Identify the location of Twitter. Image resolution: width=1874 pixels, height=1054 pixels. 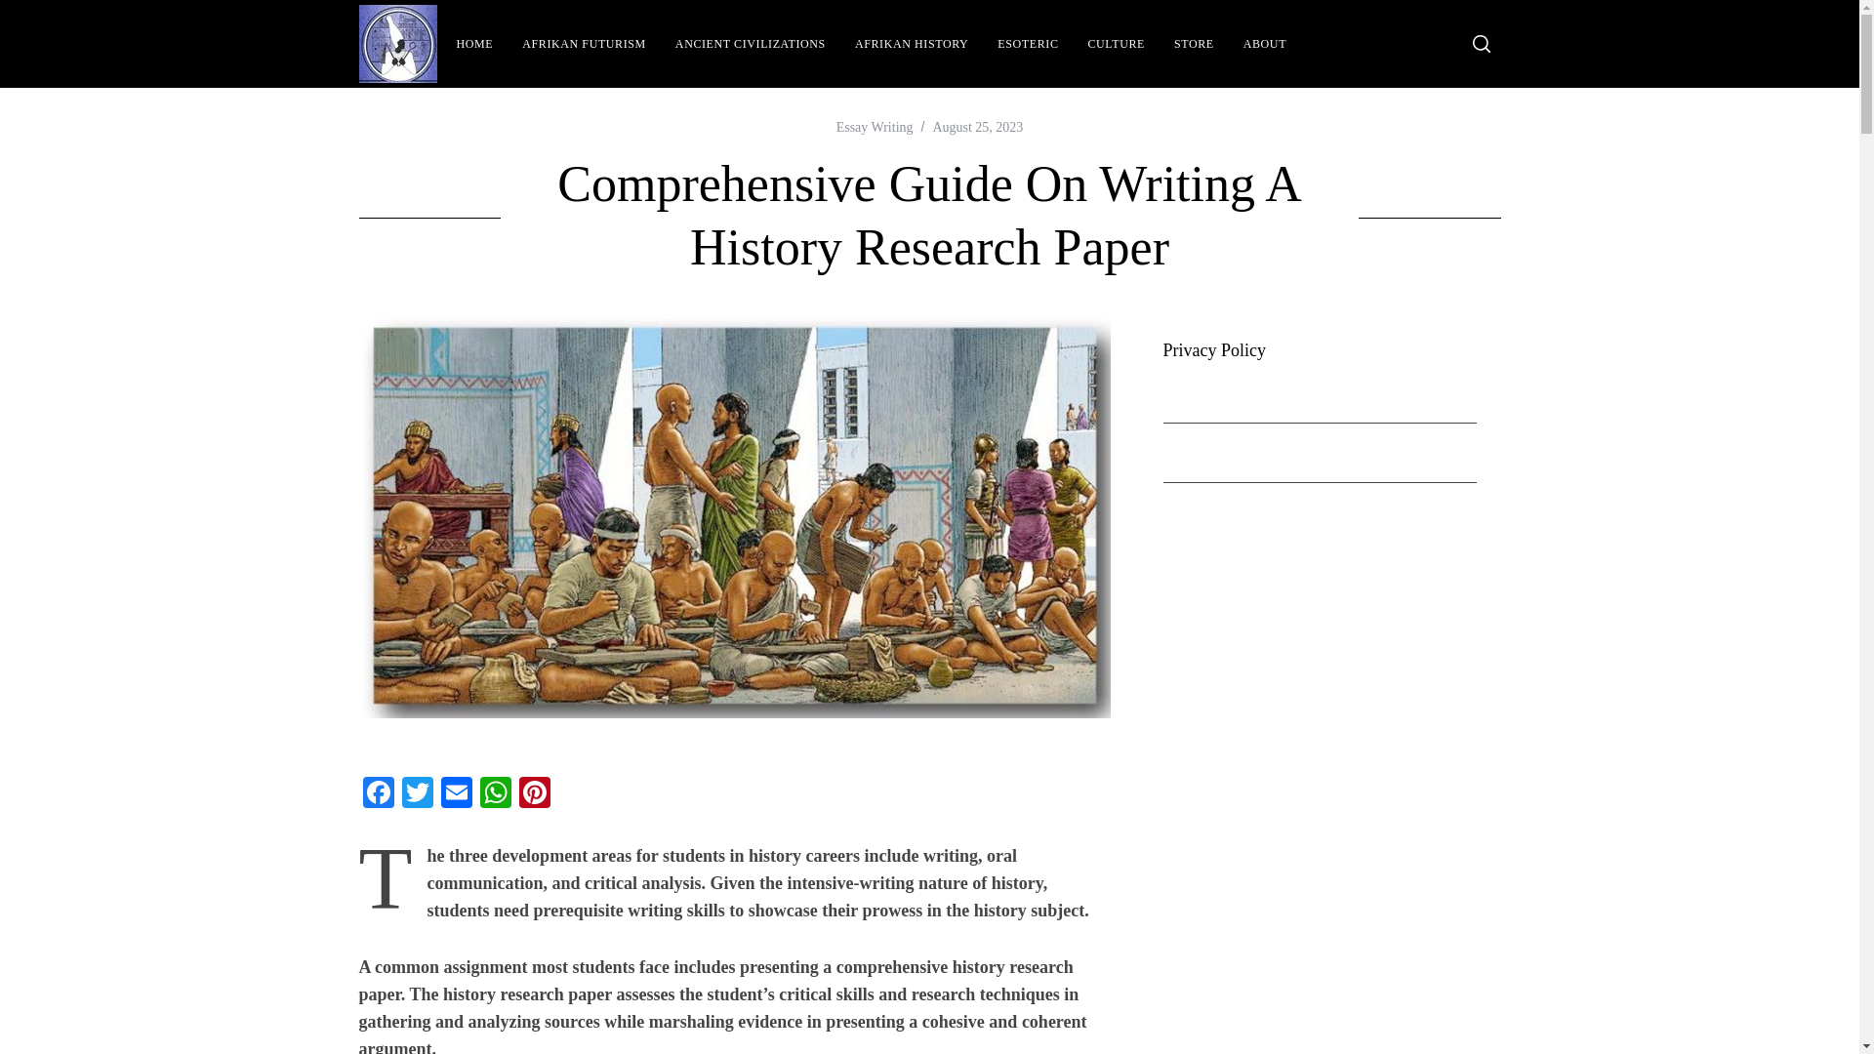
(417, 794).